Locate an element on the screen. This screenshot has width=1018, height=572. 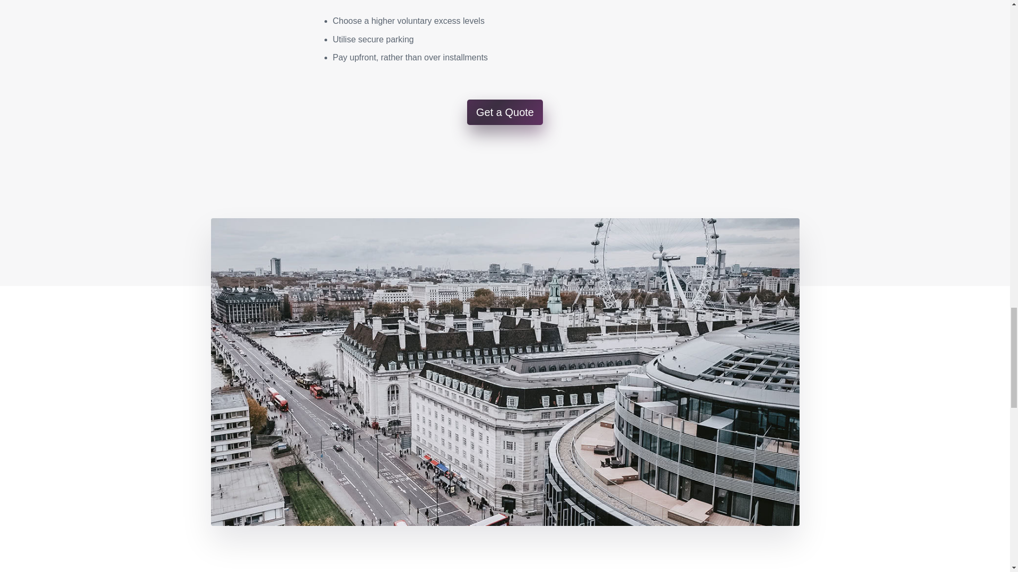
Get a Quote is located at coordinates (505, 112).